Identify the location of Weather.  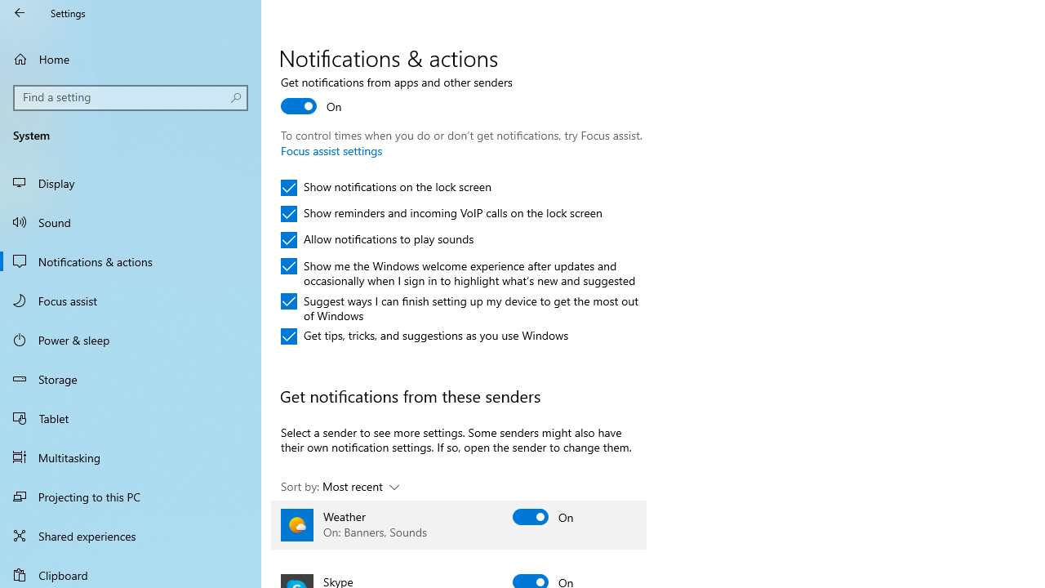
(459, 524).